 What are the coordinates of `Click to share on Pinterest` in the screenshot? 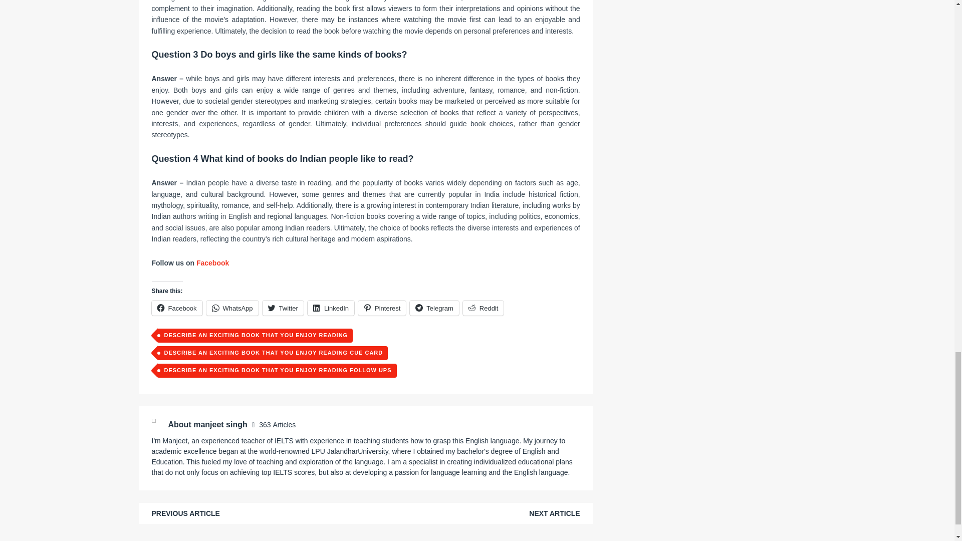 It's located at (382, 308).